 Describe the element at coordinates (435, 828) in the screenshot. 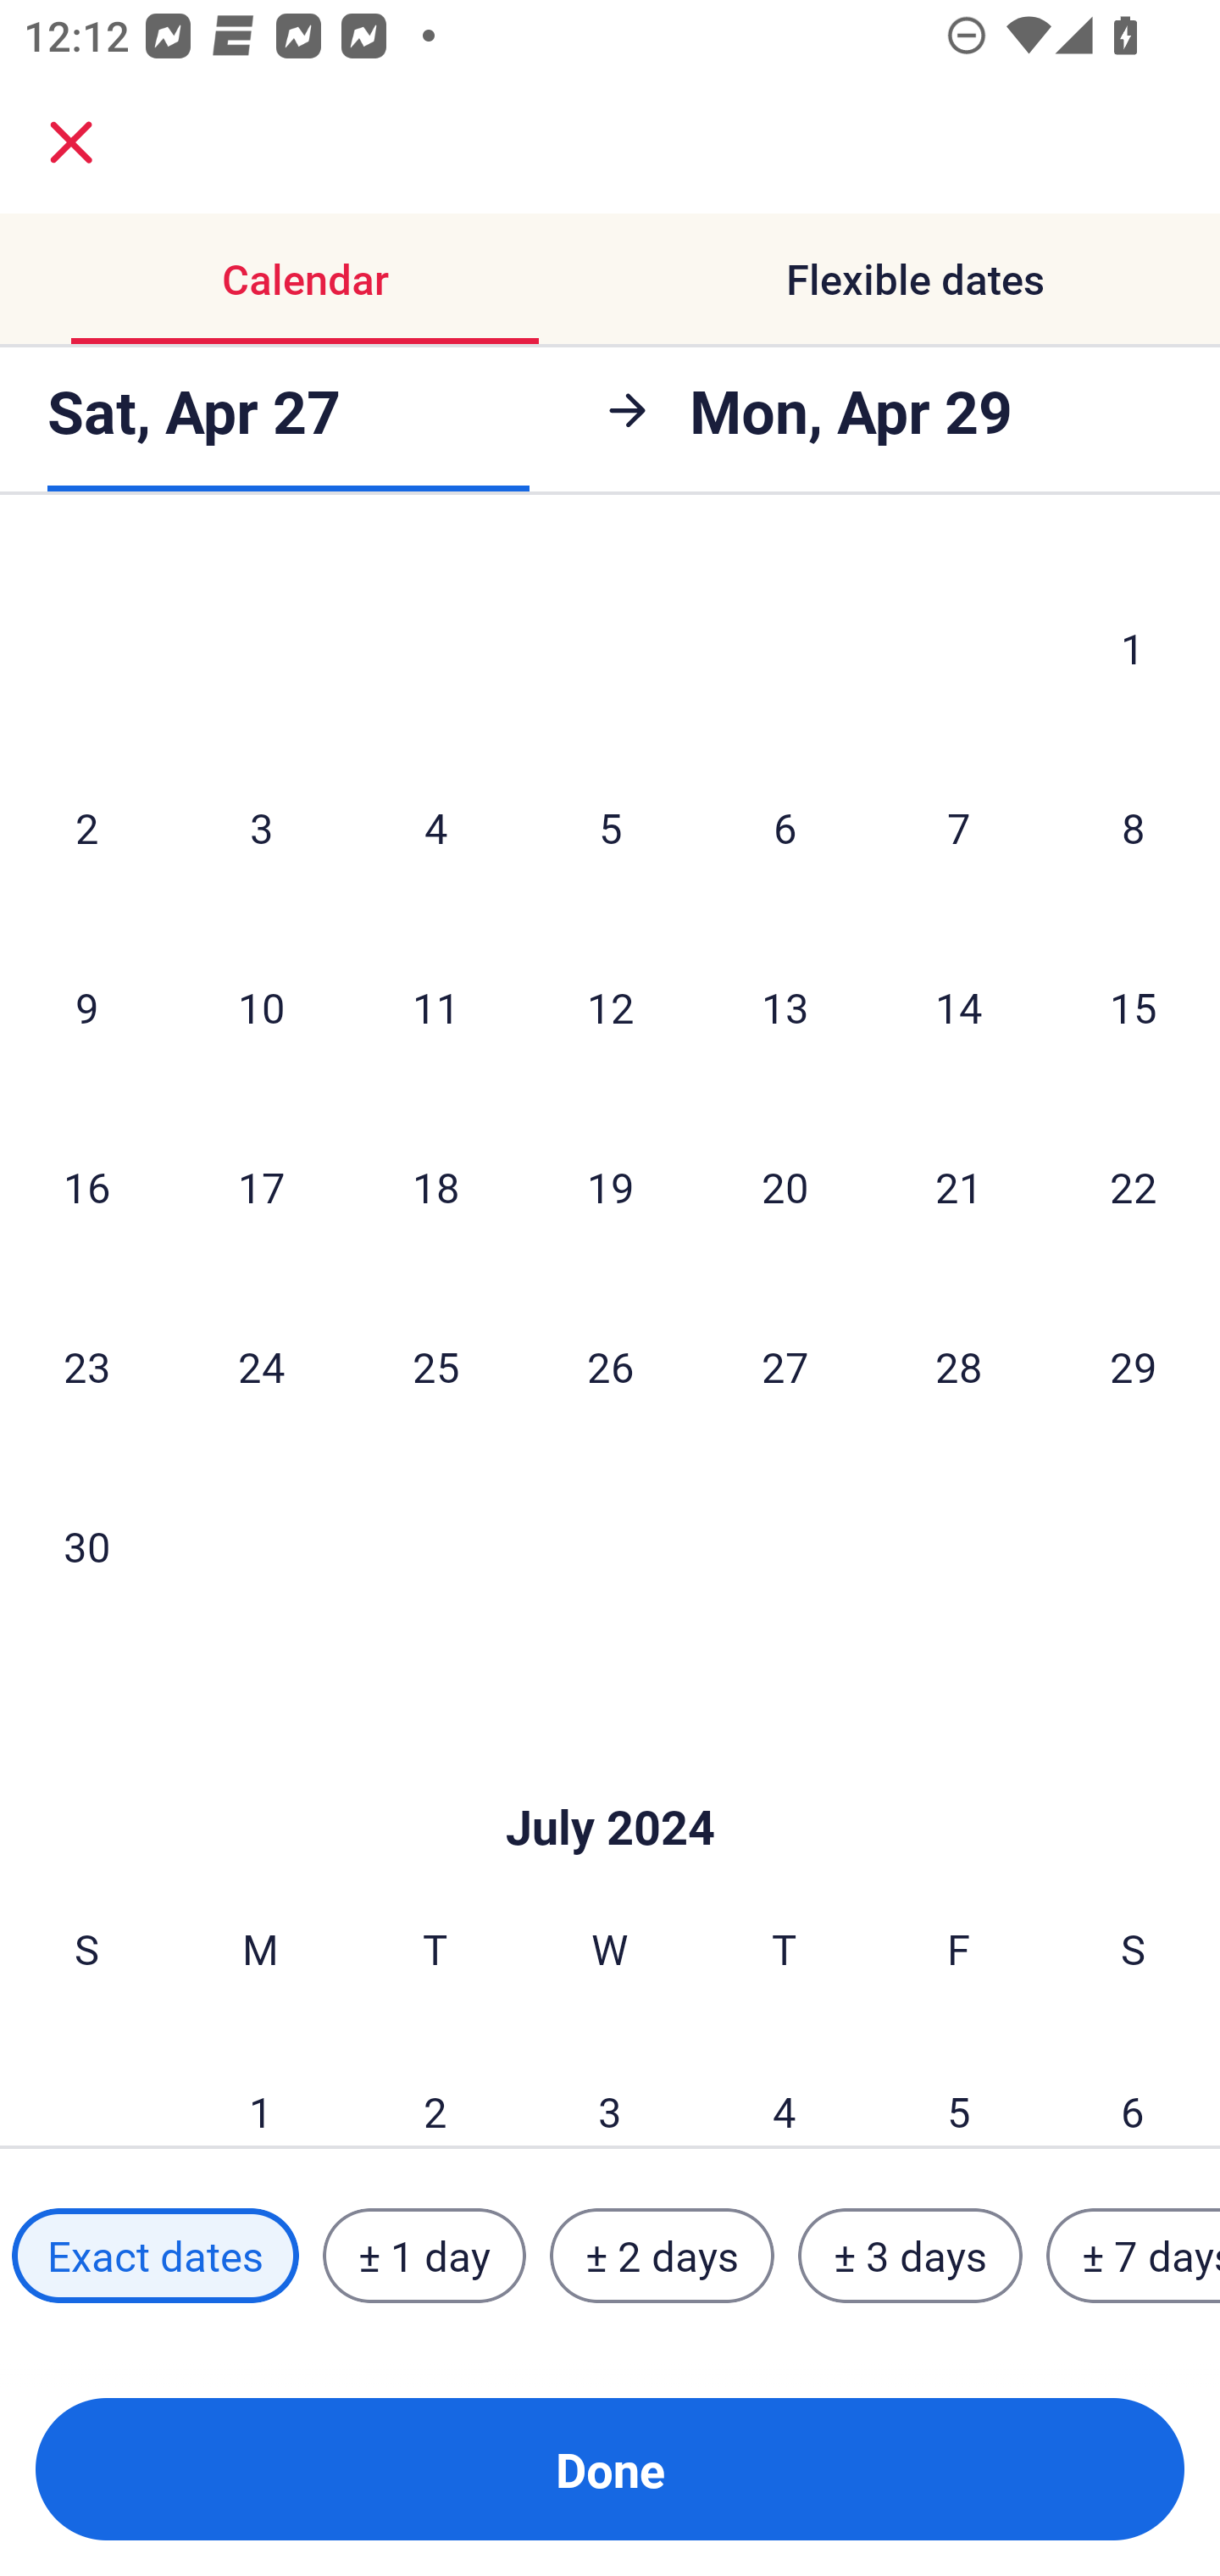

I see `4 Tuesday, June 4, 2024` at that location.